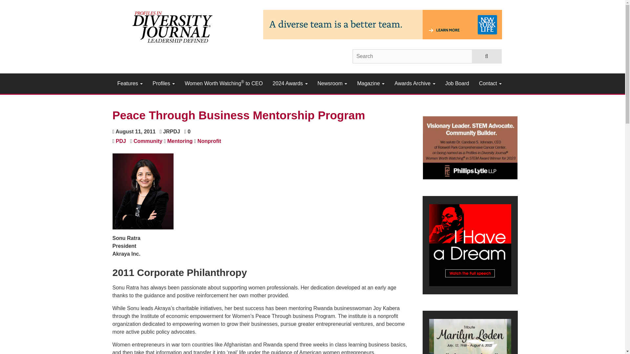  What do you see at coordinates (163, 83) in the screenshot?
I see `Profiles` at bounding box center [163, 83].